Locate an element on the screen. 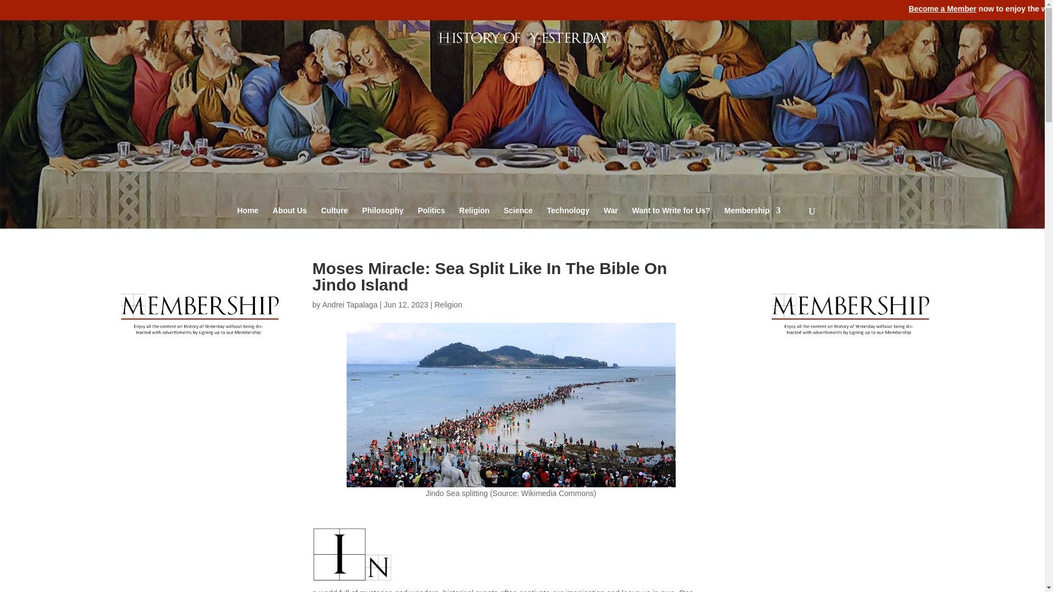 Image resolution: width=1053 pixels, height=592 pixels. Politics is located at coordinates (432, 219).